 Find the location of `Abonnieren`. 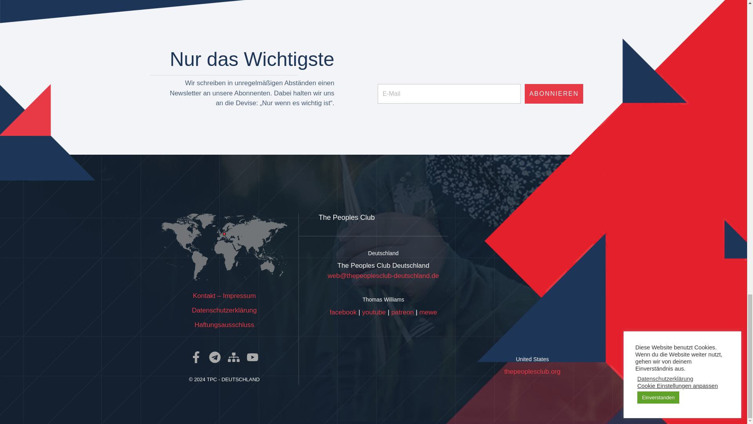

Abonnieren is located at coordinates (554, 93).